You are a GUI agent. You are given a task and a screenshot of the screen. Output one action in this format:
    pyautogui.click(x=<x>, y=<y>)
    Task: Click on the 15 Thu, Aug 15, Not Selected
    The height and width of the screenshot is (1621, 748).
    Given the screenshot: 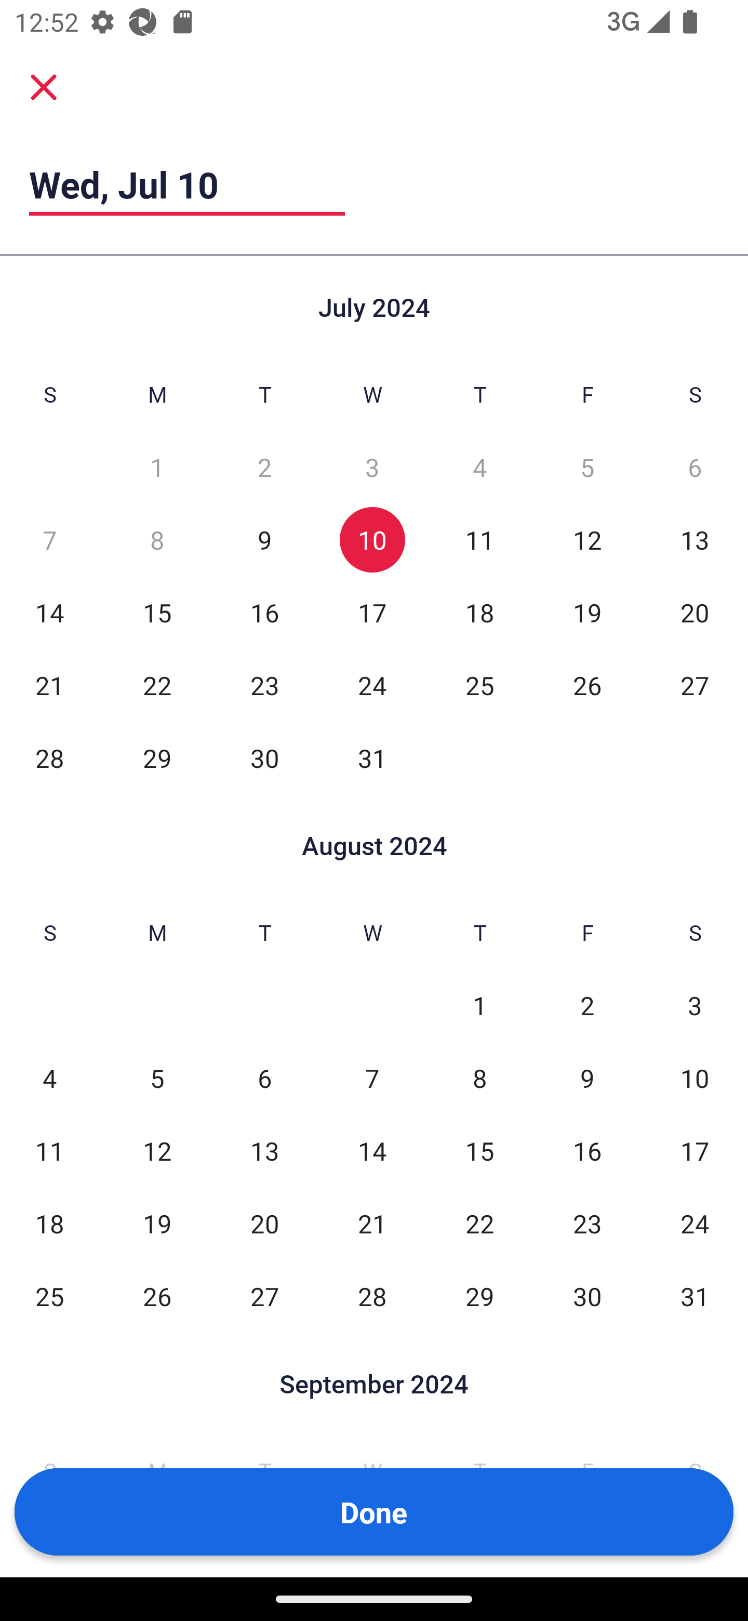 What is the action you would take?
    pyautogui.click(x=479, y=1150)
    